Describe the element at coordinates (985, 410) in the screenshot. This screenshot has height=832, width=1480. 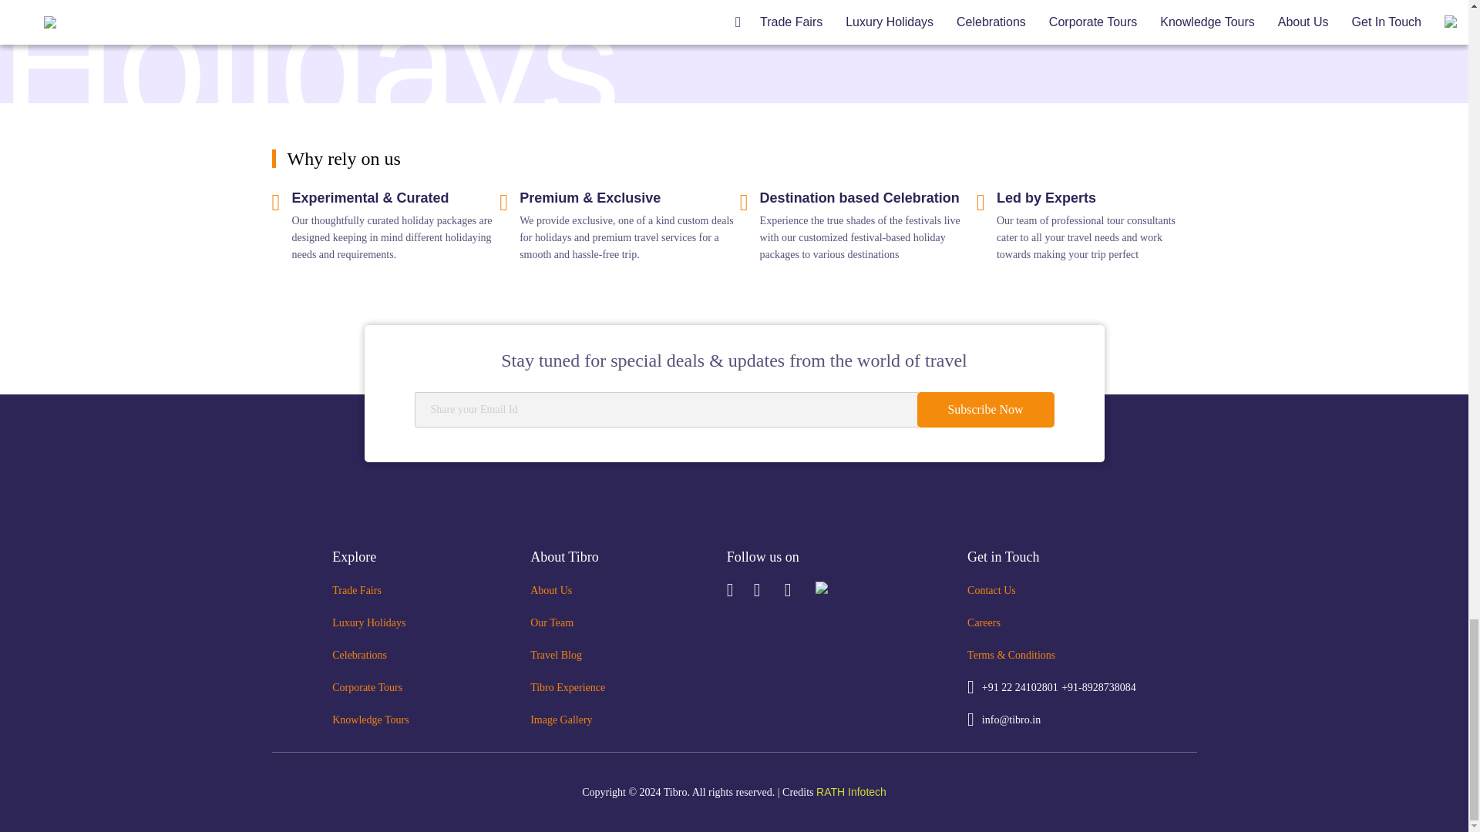
I see `Subscribe Now` at that location.